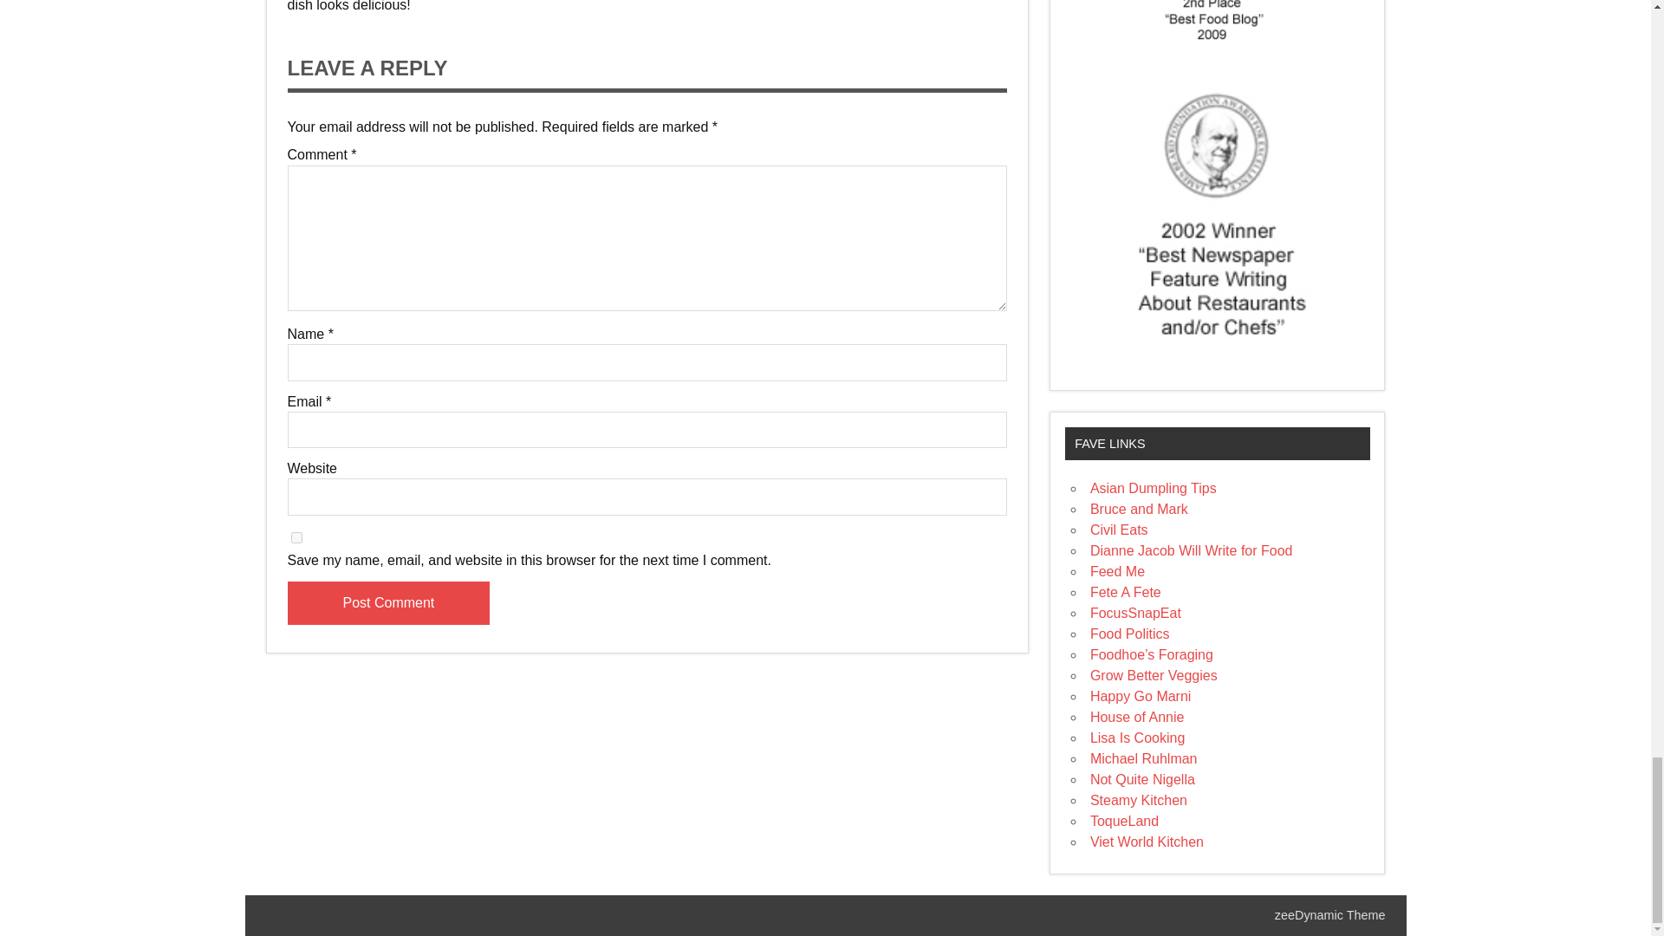 This screenshot has width=1664, height=936. I want to click on Post Comment, so click(389, 603).